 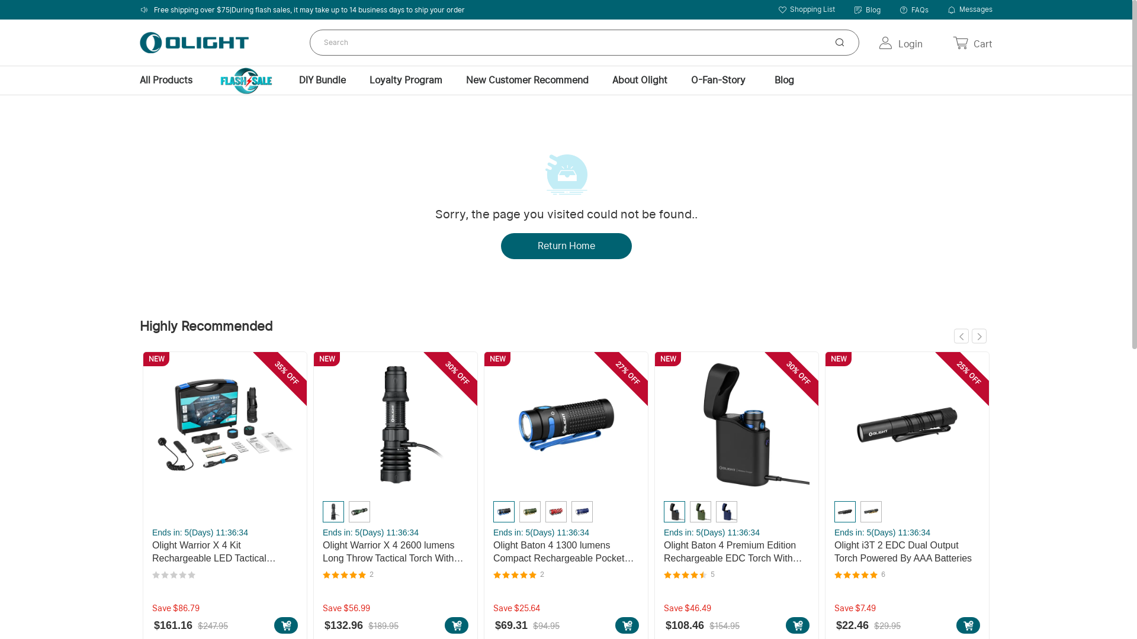 What do you see at coordinates (907, 427) in the screenshot?
I see `NEW
25%
OFF` at bounding box center [907, 427].